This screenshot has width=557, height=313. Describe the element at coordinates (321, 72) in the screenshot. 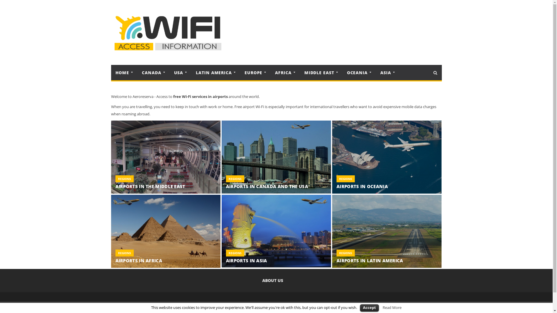

I see `MIDDLE EAST` at that location.